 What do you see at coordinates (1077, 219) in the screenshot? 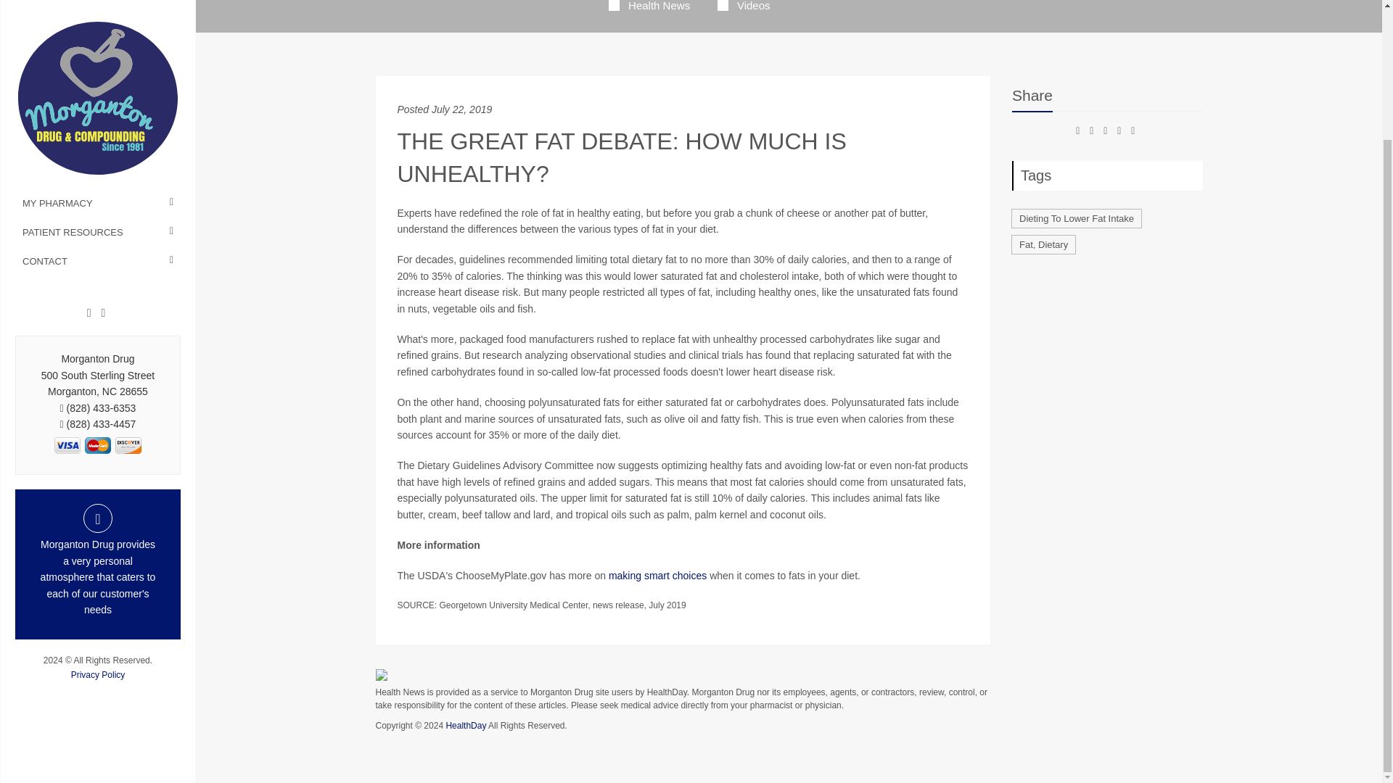
I see `Dieting To Lower Fat Intake` at bounding box center [1077, 219].